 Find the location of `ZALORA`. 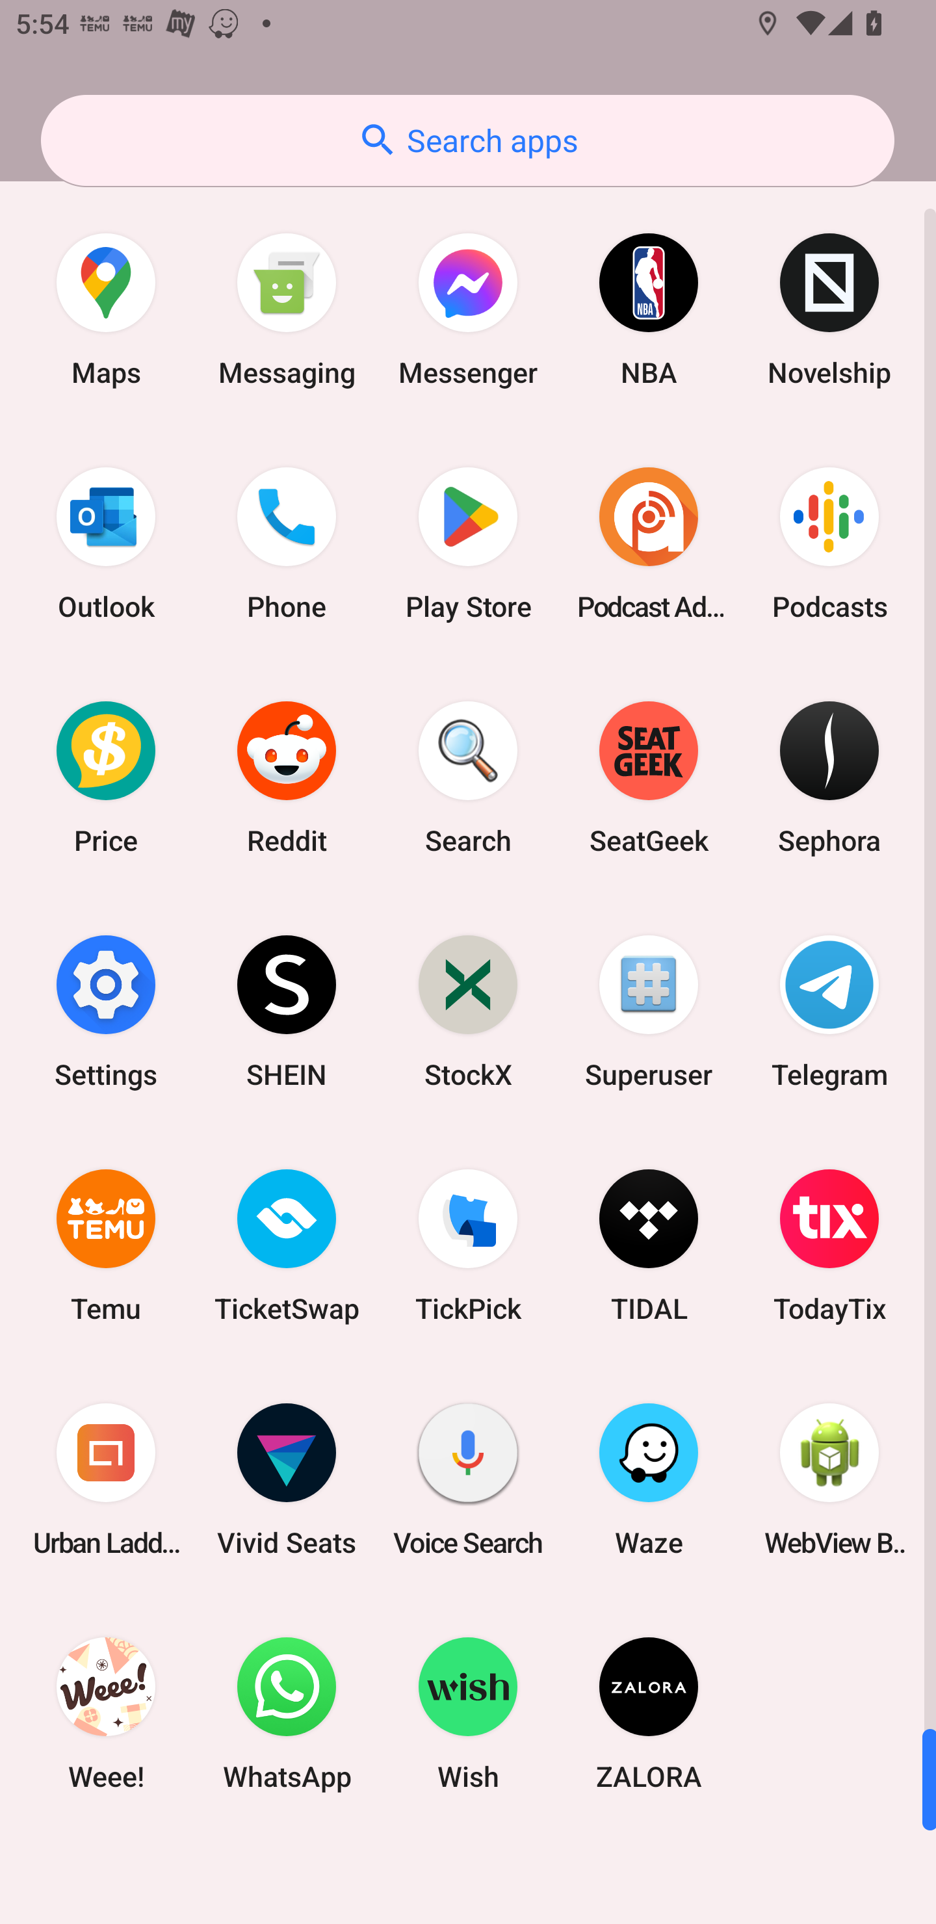

ZALORA is located at coordinates (649, 1713).